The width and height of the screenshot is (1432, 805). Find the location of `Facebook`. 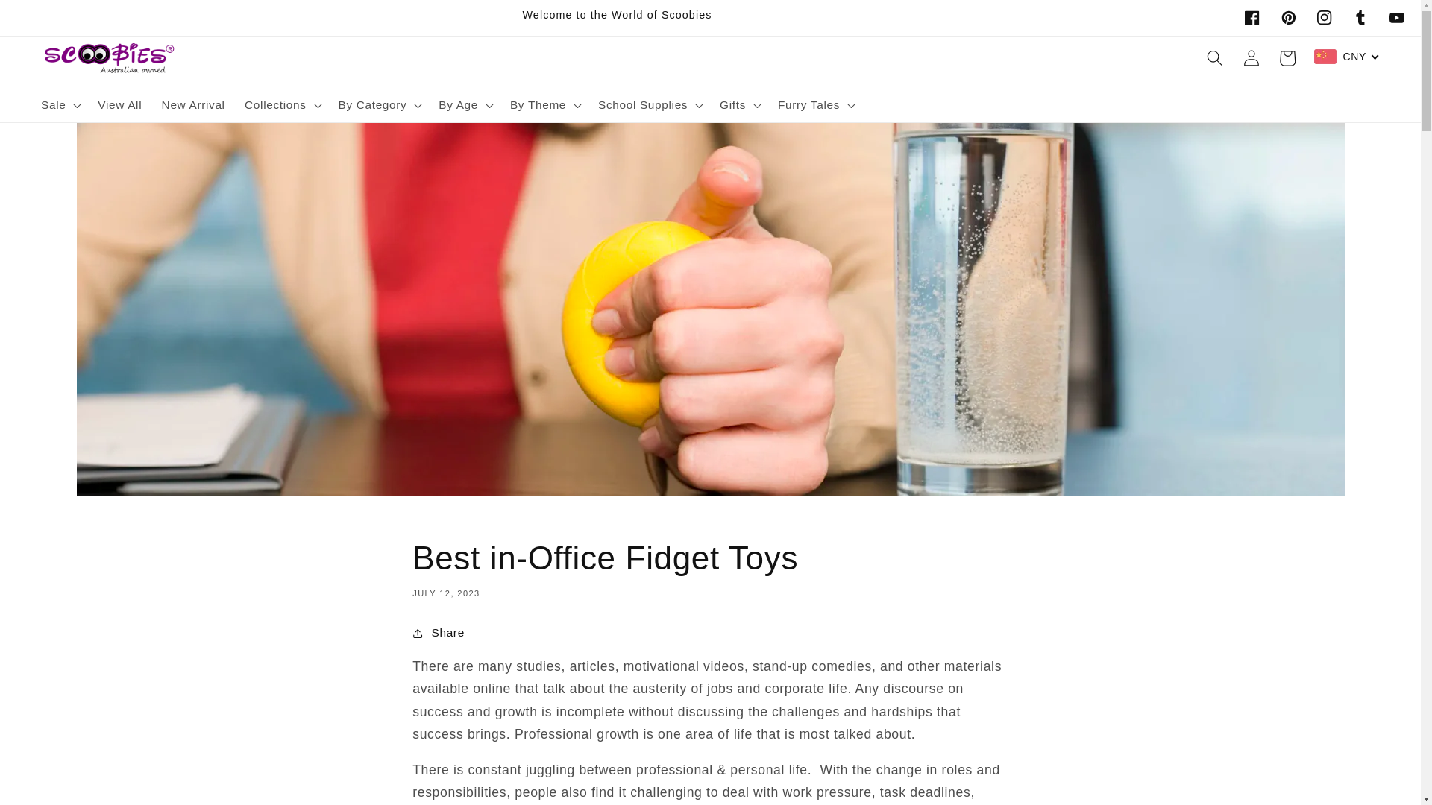

Facebook is located at coordinates (1252, 18).